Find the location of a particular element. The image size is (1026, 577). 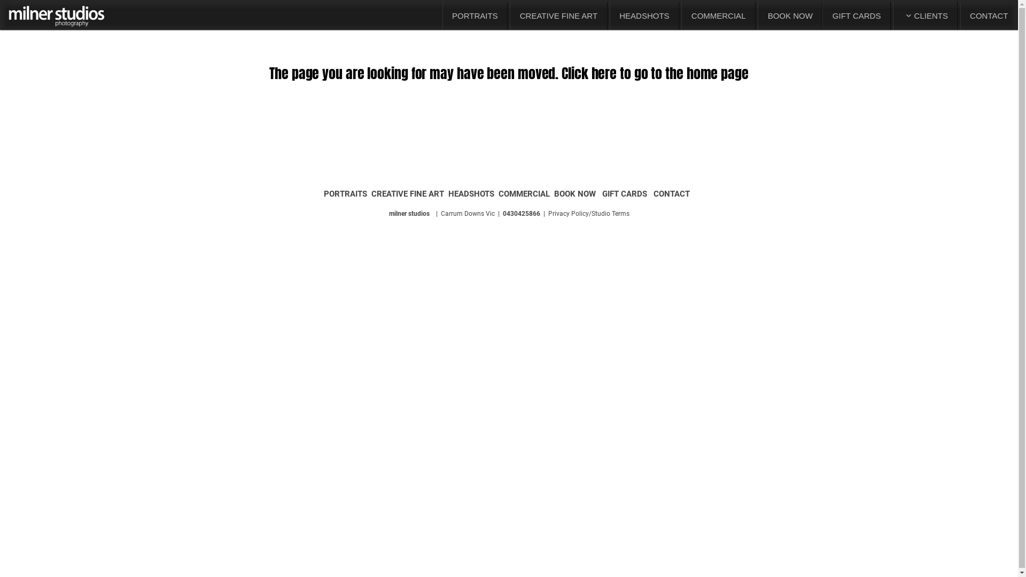

COMMERCIAL is located at coordinates (524, 194).